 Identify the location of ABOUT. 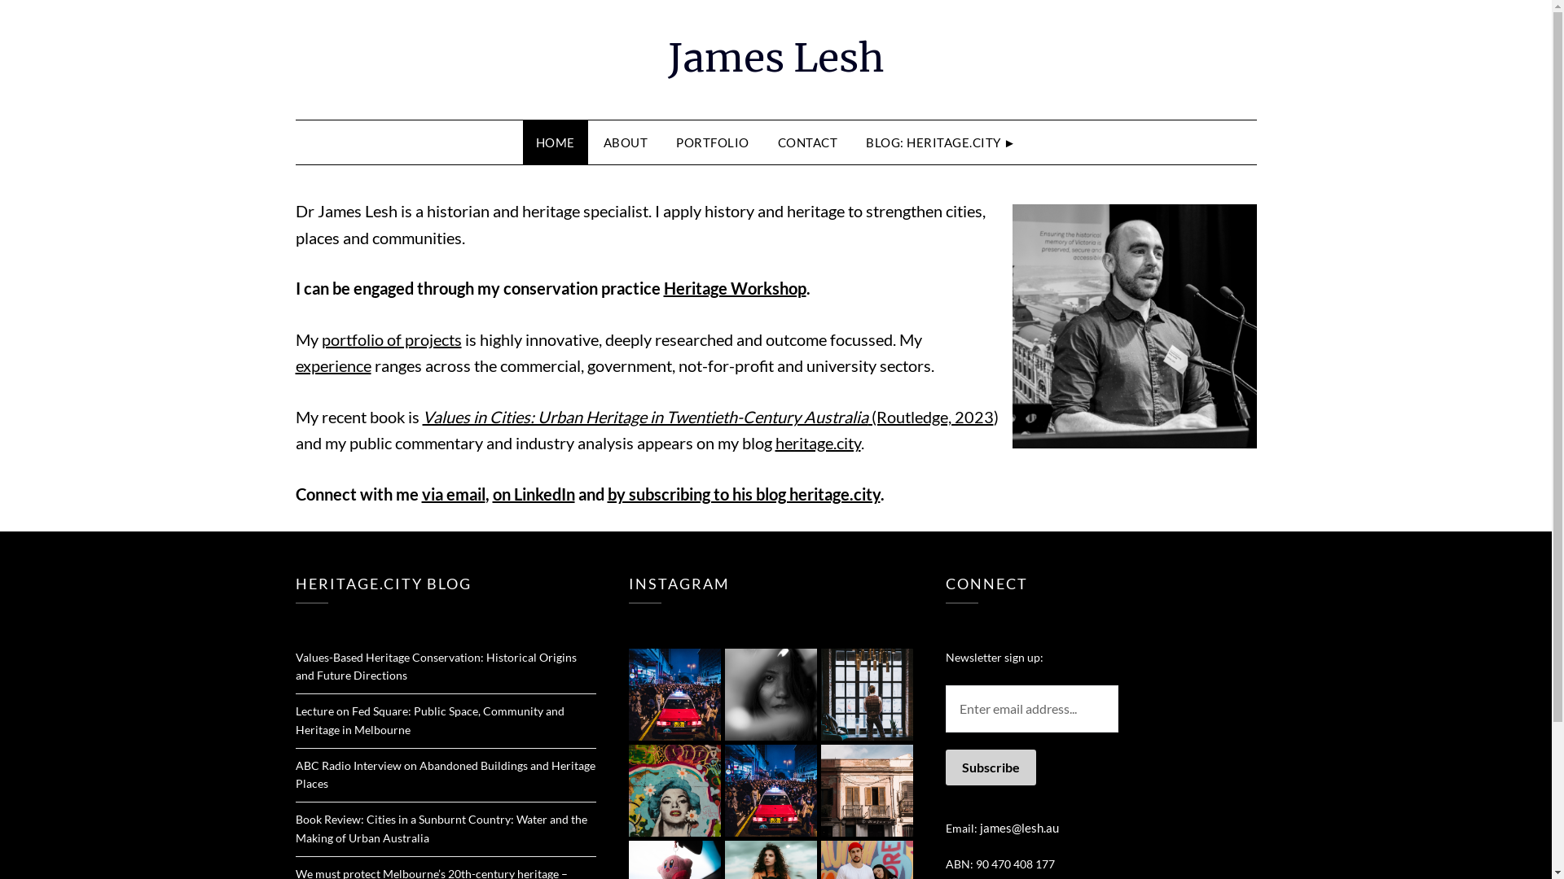
(626, 142).